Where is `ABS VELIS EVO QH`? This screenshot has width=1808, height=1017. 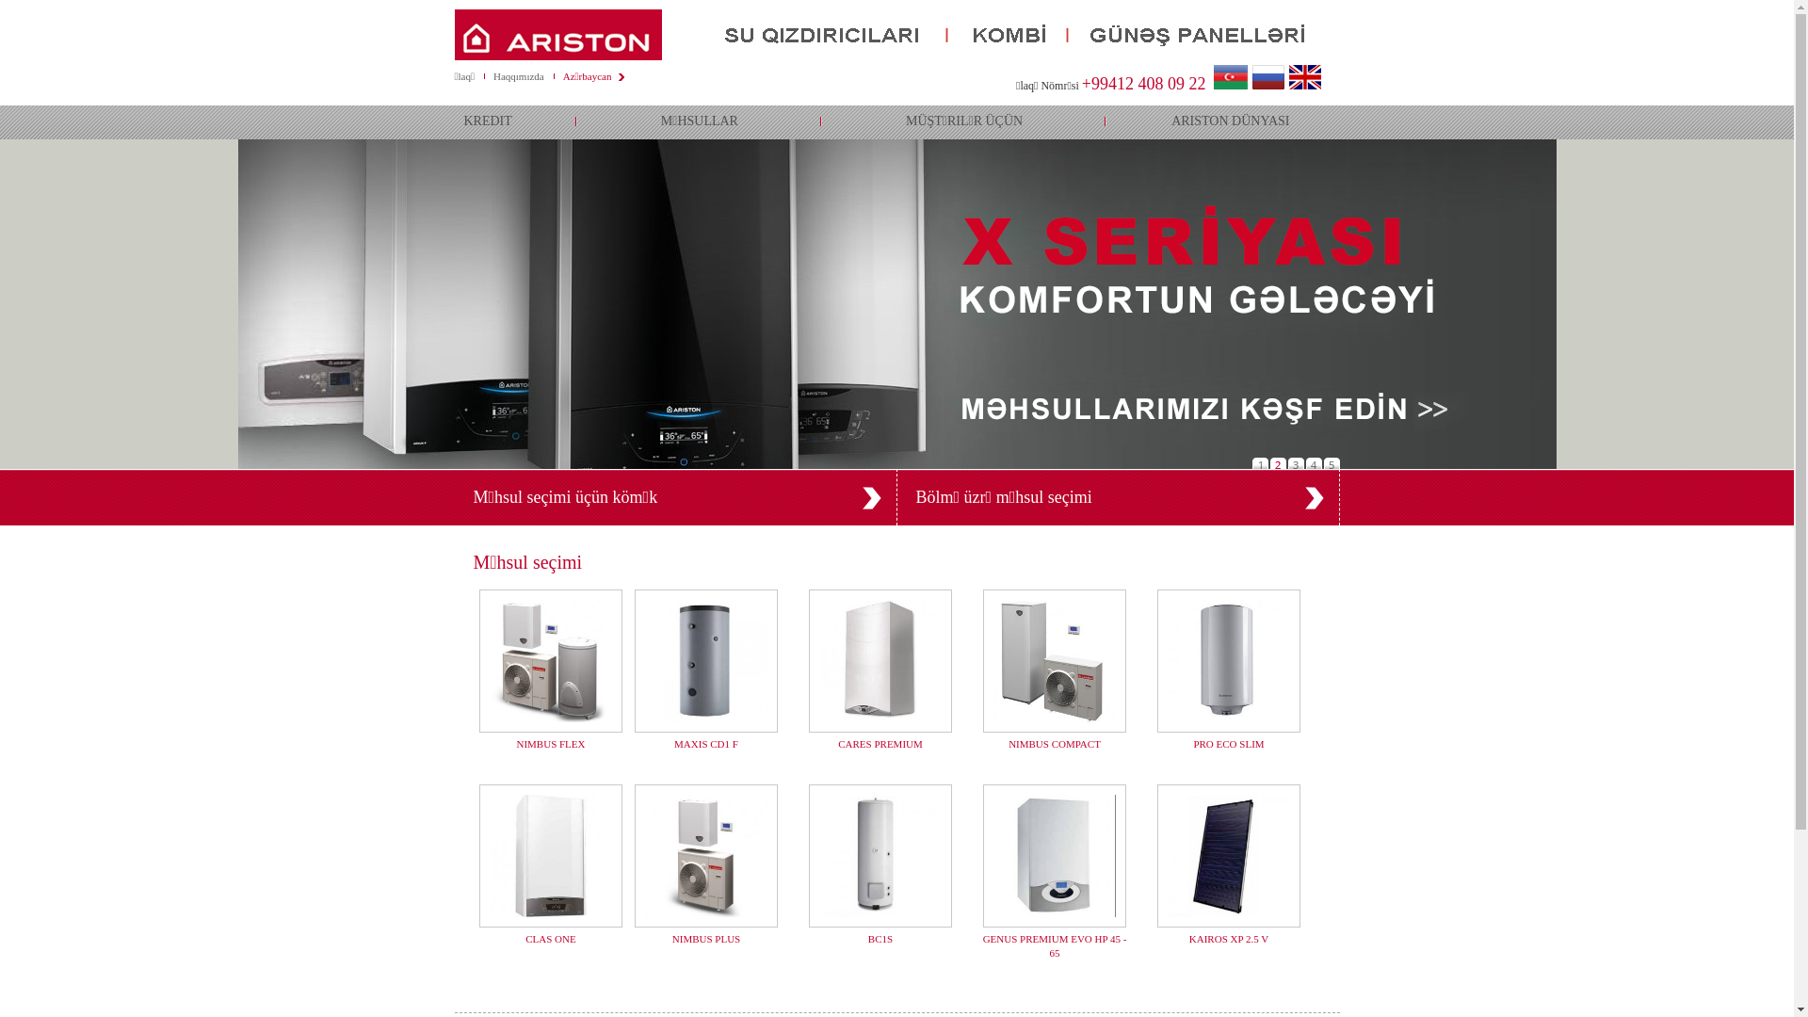
ABS VELIS EVO QH is located at coordinates (880, 859).